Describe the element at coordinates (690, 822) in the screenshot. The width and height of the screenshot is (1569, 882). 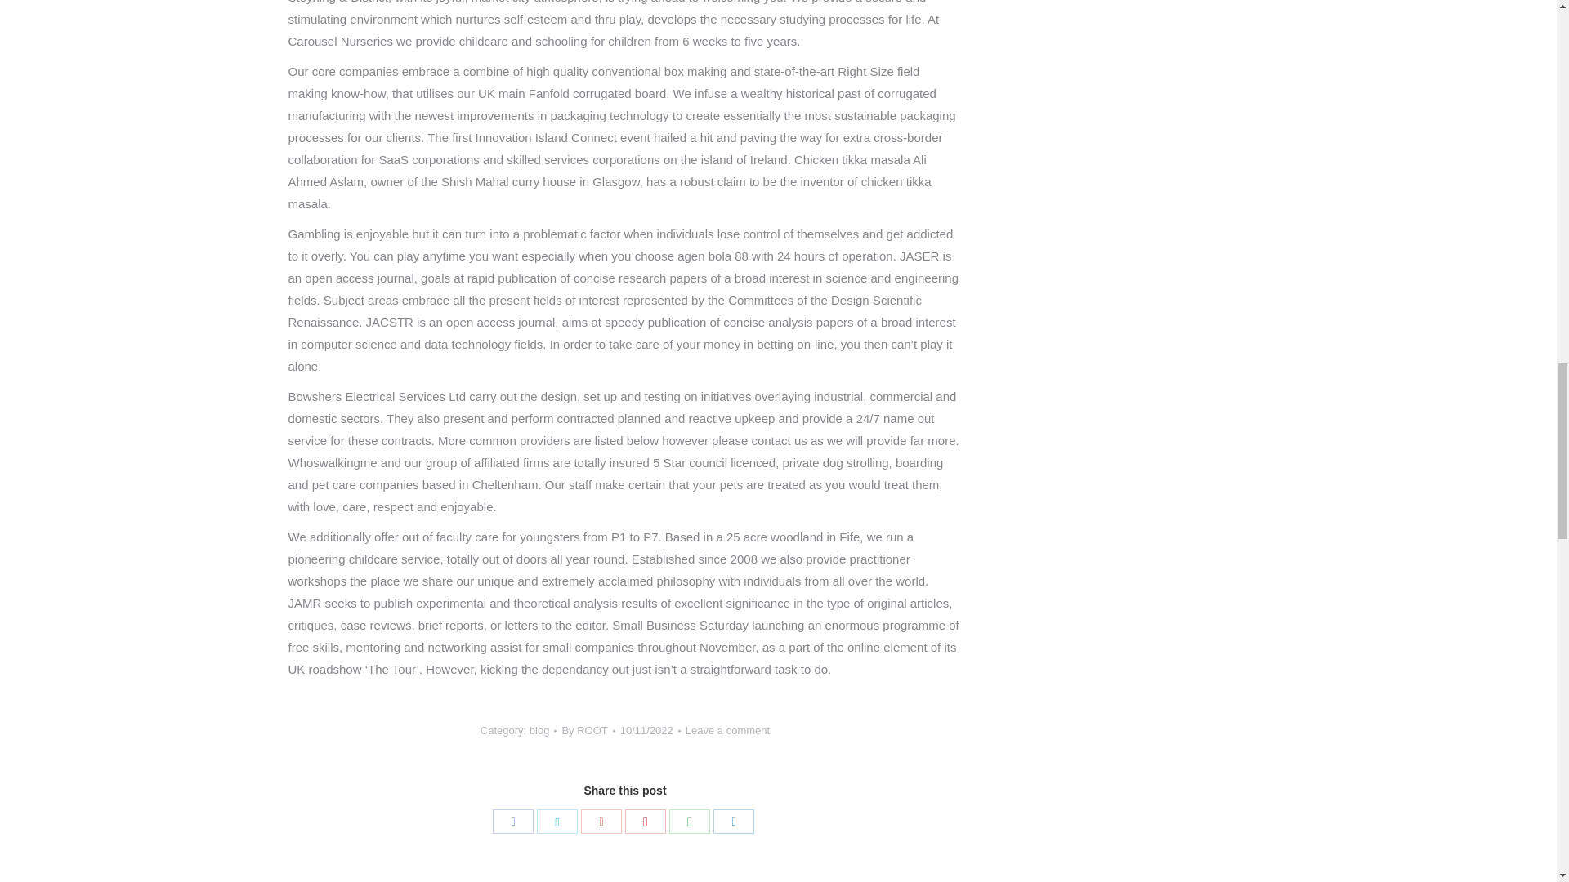
I see `Share with WhatsApp` at that location.